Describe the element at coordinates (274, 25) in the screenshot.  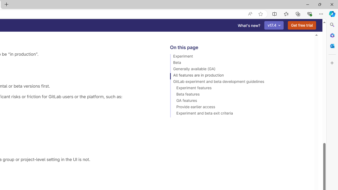
I see `v17.4` at that location.